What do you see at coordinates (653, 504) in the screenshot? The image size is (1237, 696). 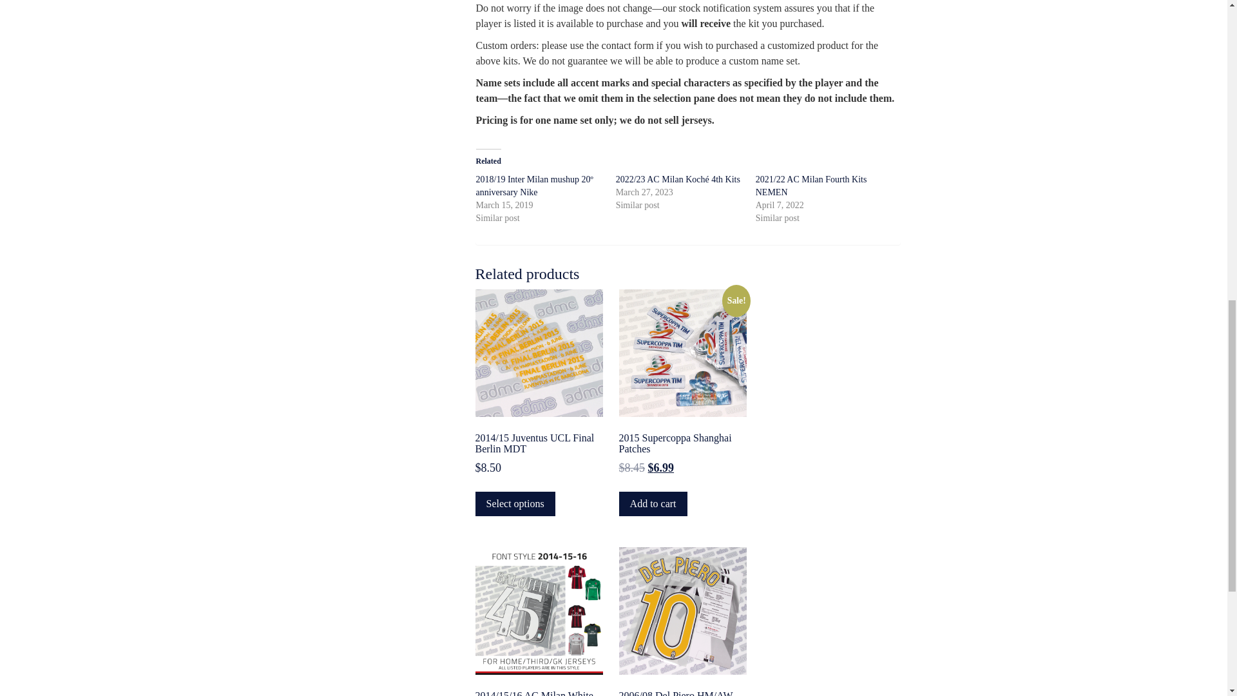 I see `Add to cart` at bounding box center [653, 504].